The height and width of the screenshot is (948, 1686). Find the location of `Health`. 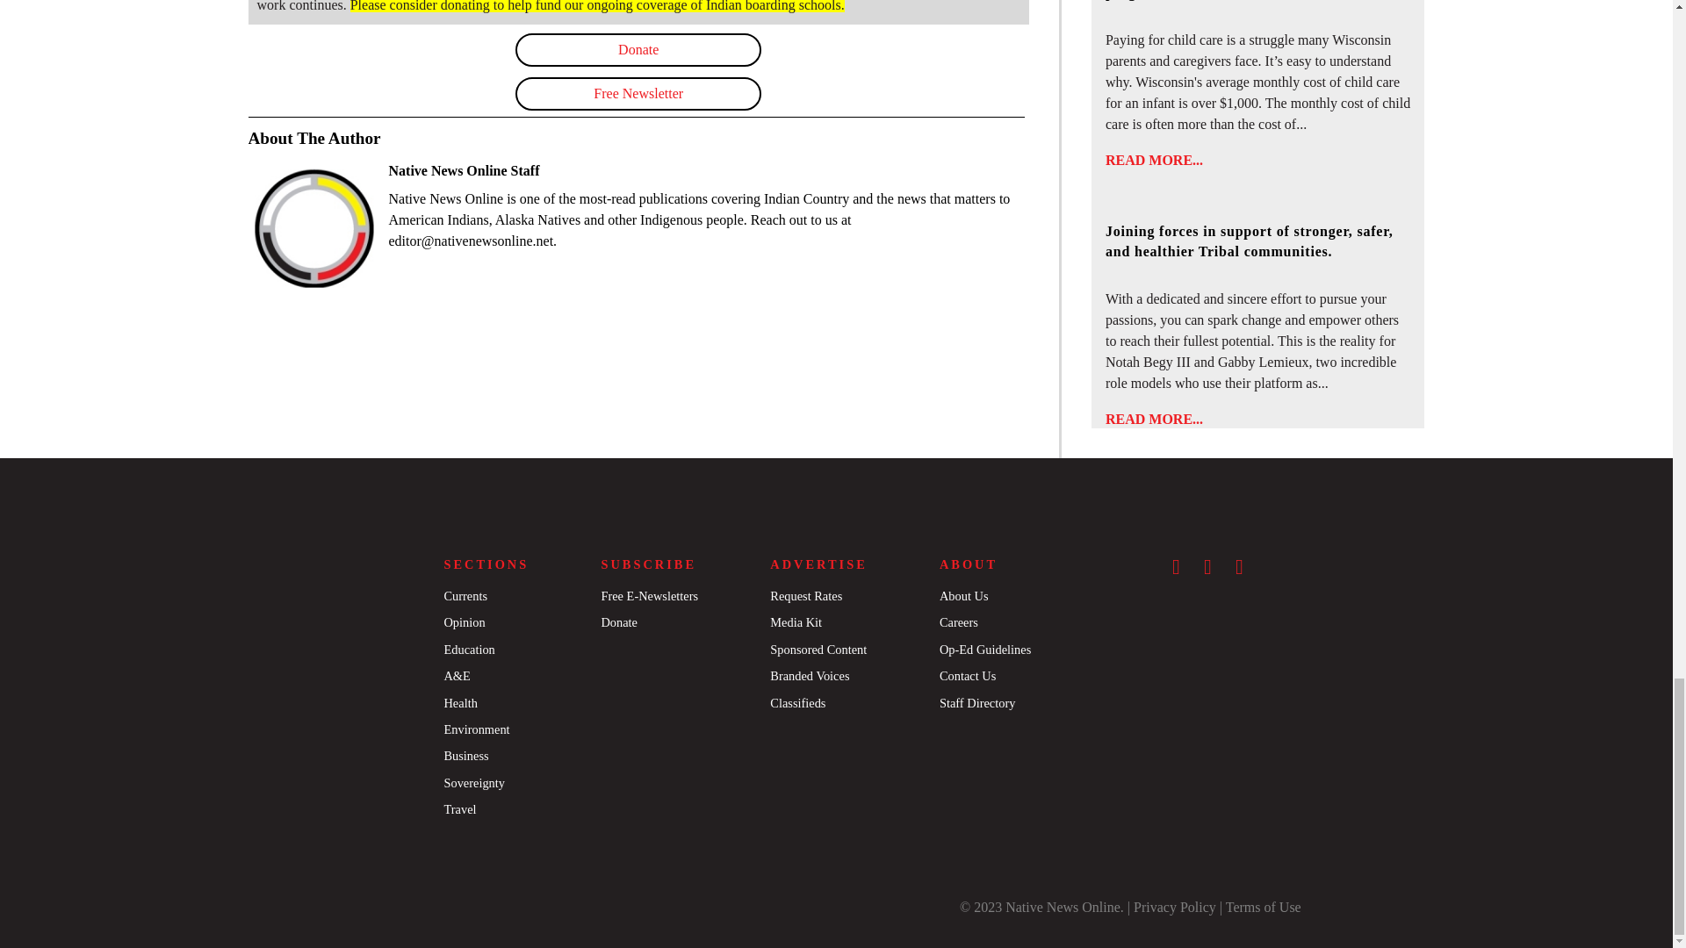

Health is located at coordinates (460, 702).